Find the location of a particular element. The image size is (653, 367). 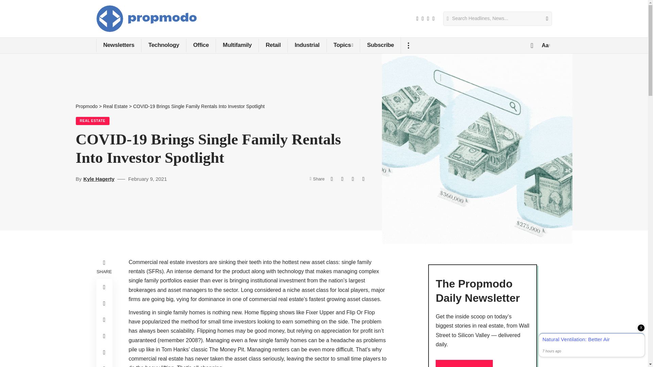

Multifamily is located at coordinates (237, 46).